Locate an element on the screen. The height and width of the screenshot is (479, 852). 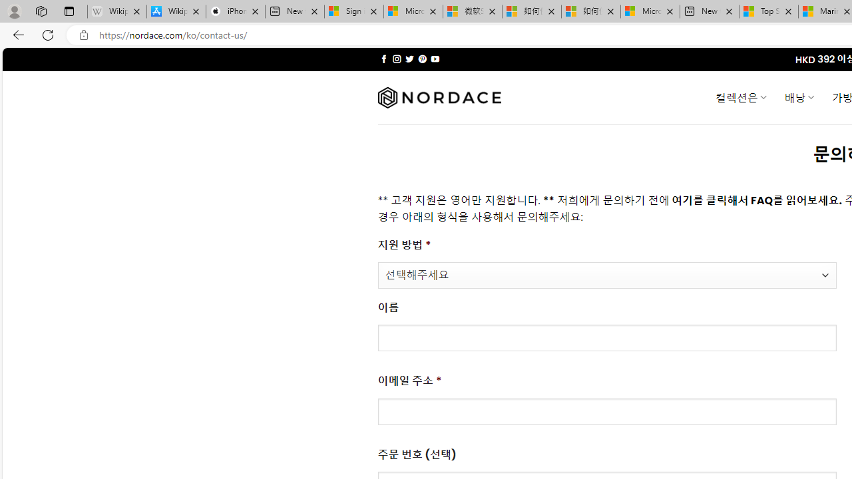
Follow on Facebook is located at coordinates (383, 59).